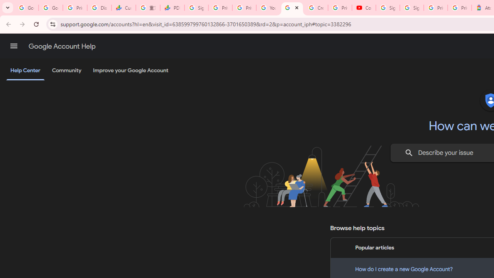  I want to click on Google Account Help, so click(62, 46).